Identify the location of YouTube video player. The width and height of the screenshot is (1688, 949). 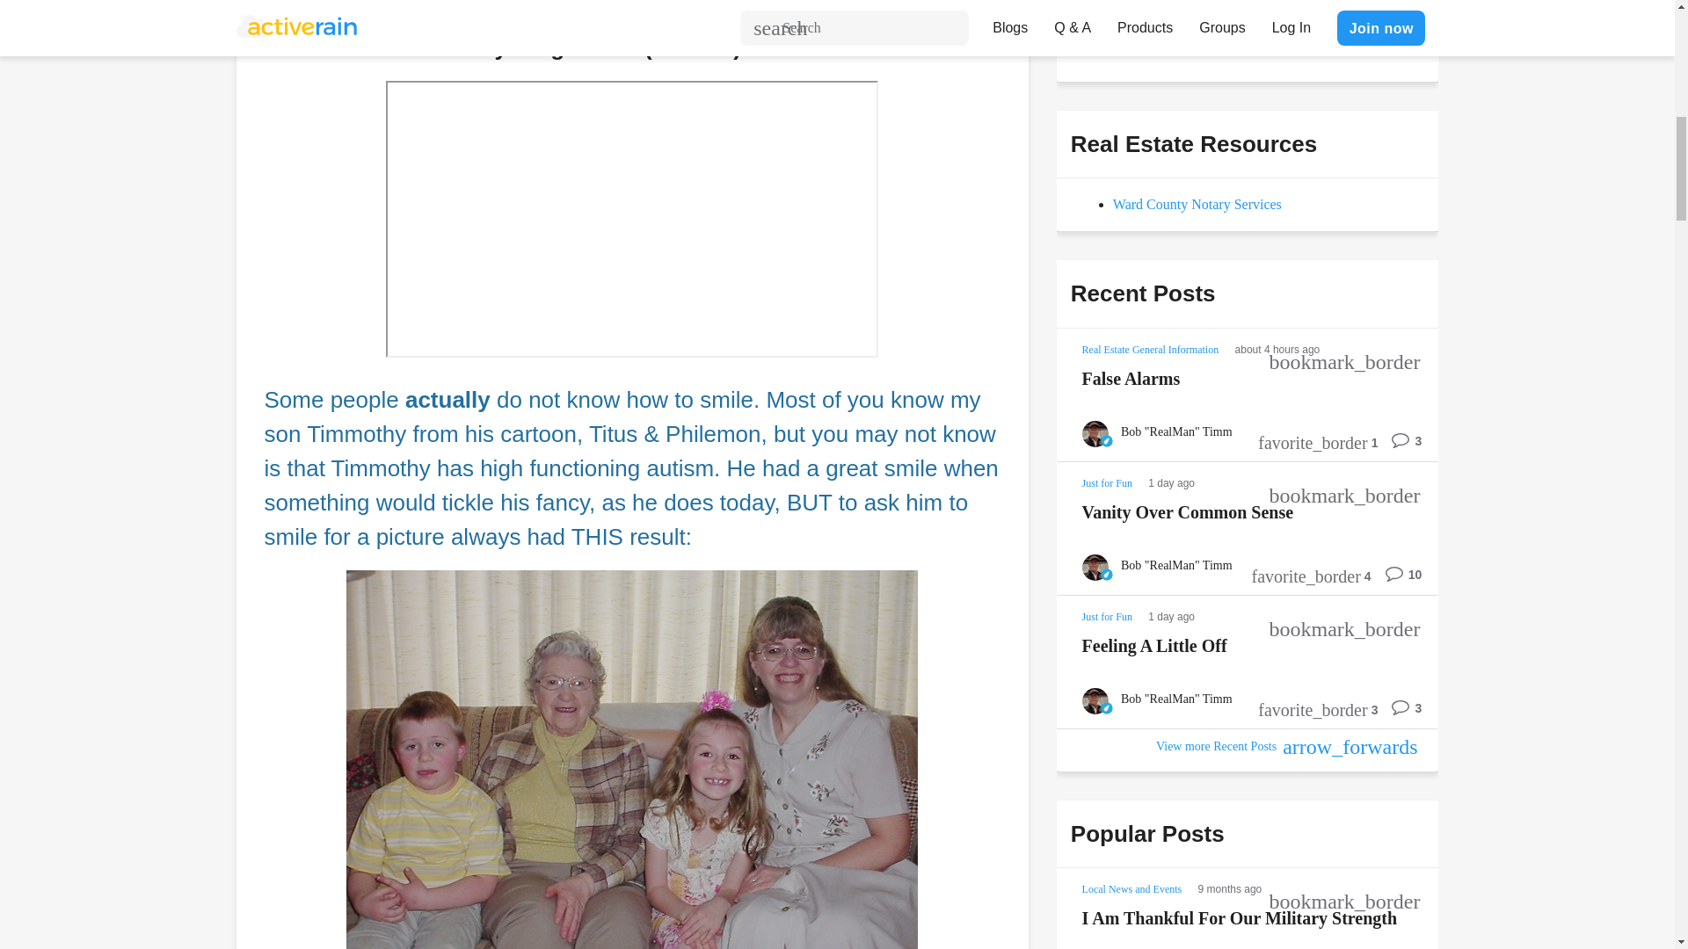
(631, 219).